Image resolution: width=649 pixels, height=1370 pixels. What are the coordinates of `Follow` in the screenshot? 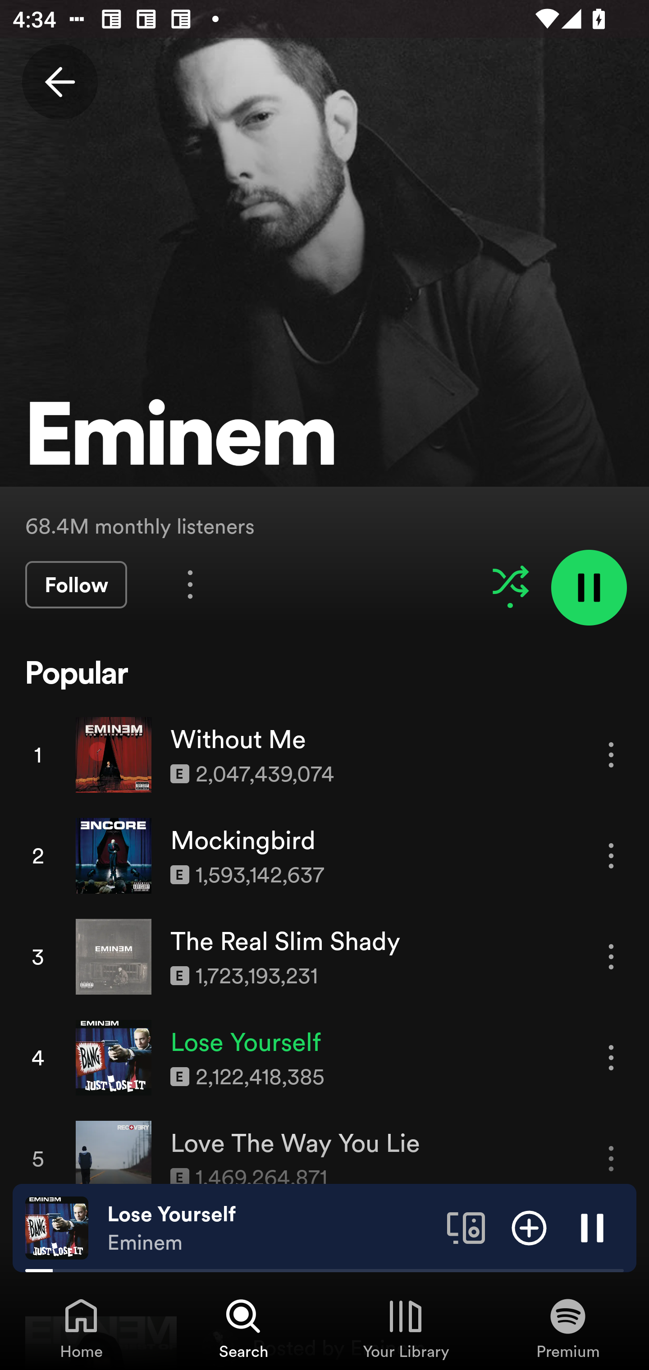 It's located at (76, 585).